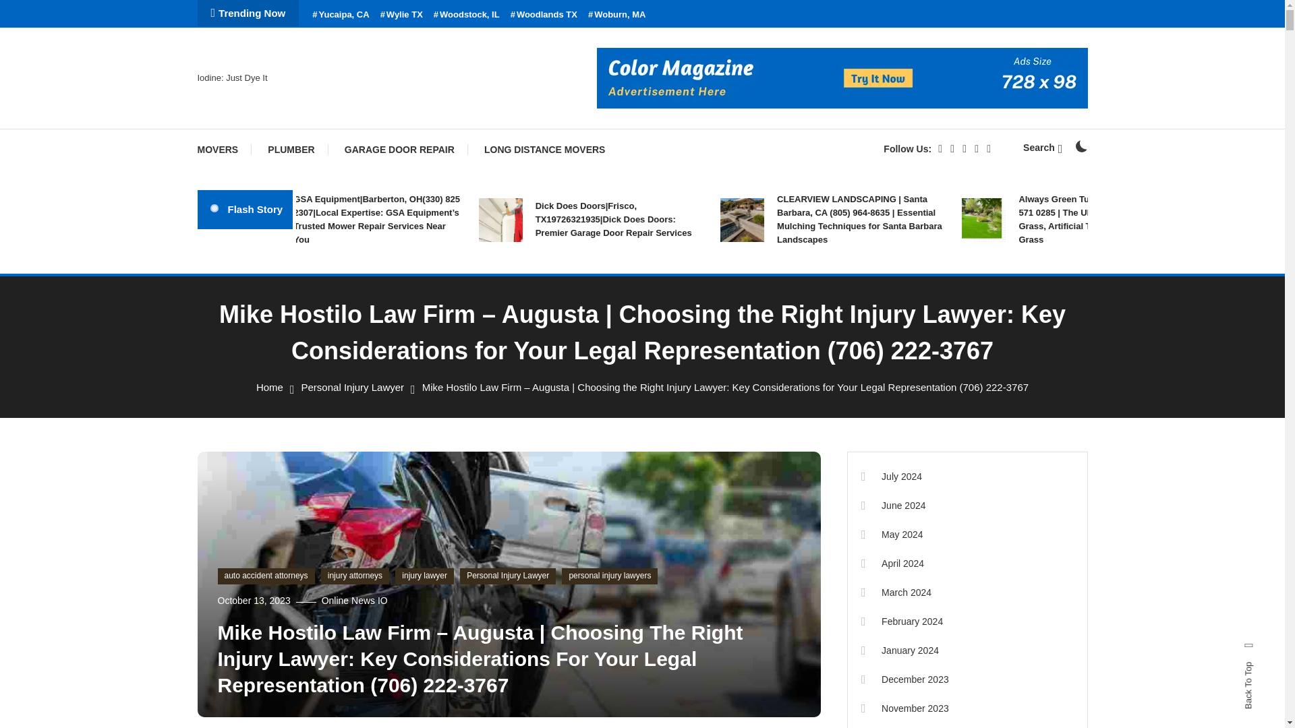  What do you see at coordinates (545, 150) in the screenshot?
I see `LONG DISTANCE MOVERS` at bounding box center [545, 150].